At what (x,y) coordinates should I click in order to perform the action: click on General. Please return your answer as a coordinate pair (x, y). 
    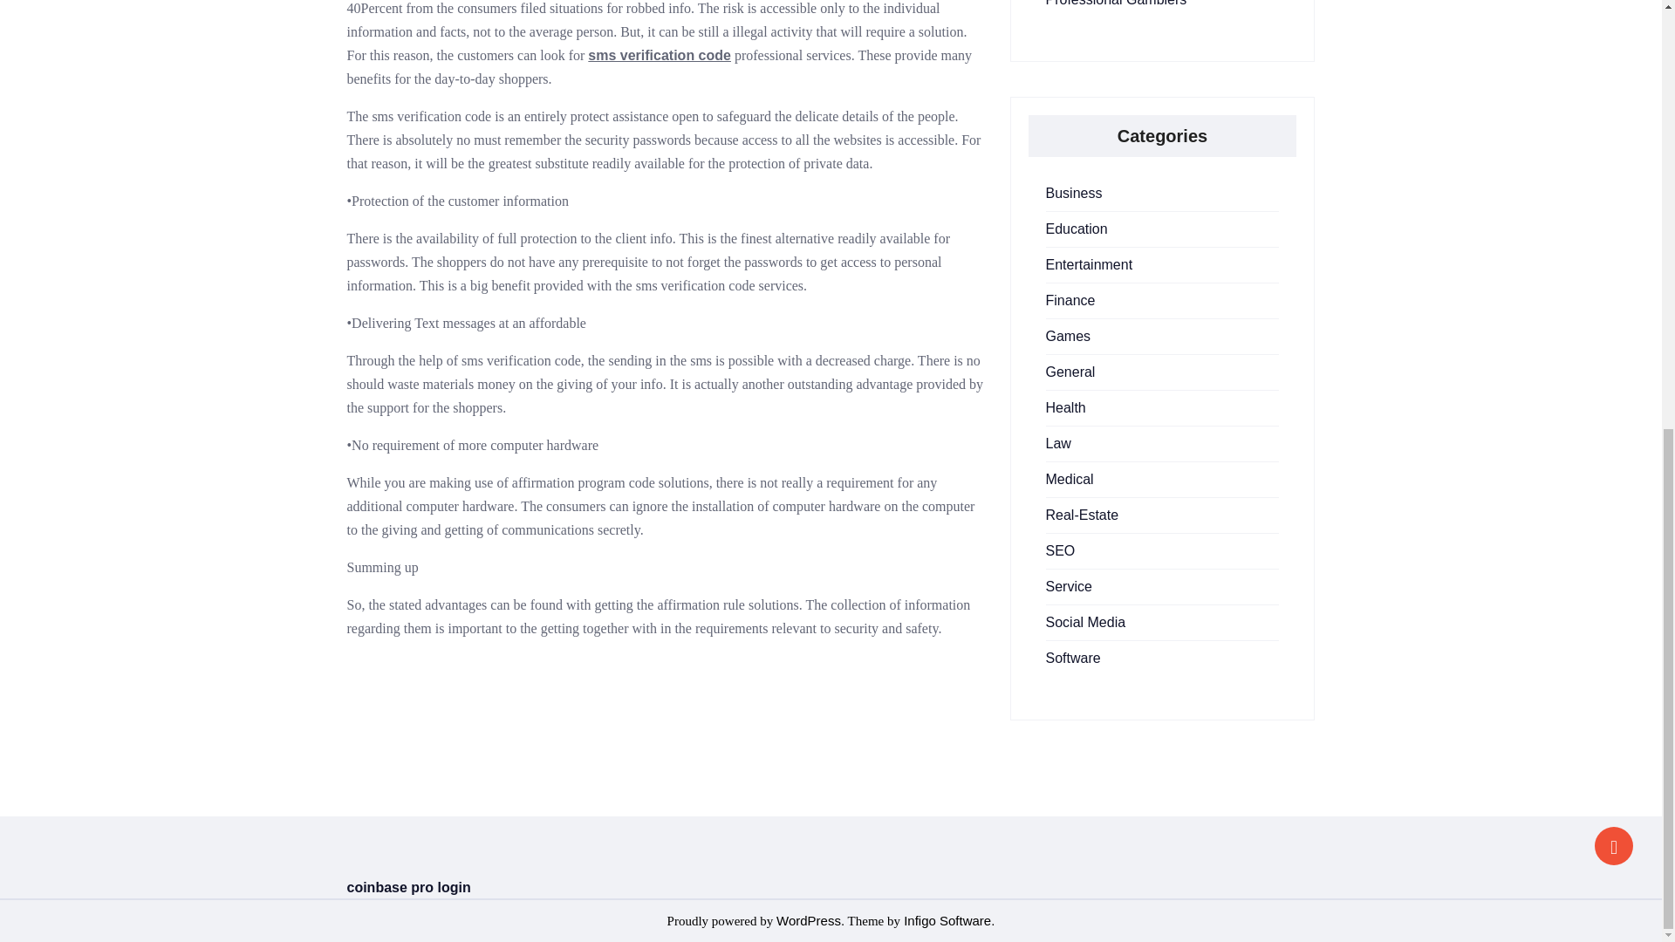
    Looking at the image, I should click on (1070, 372).